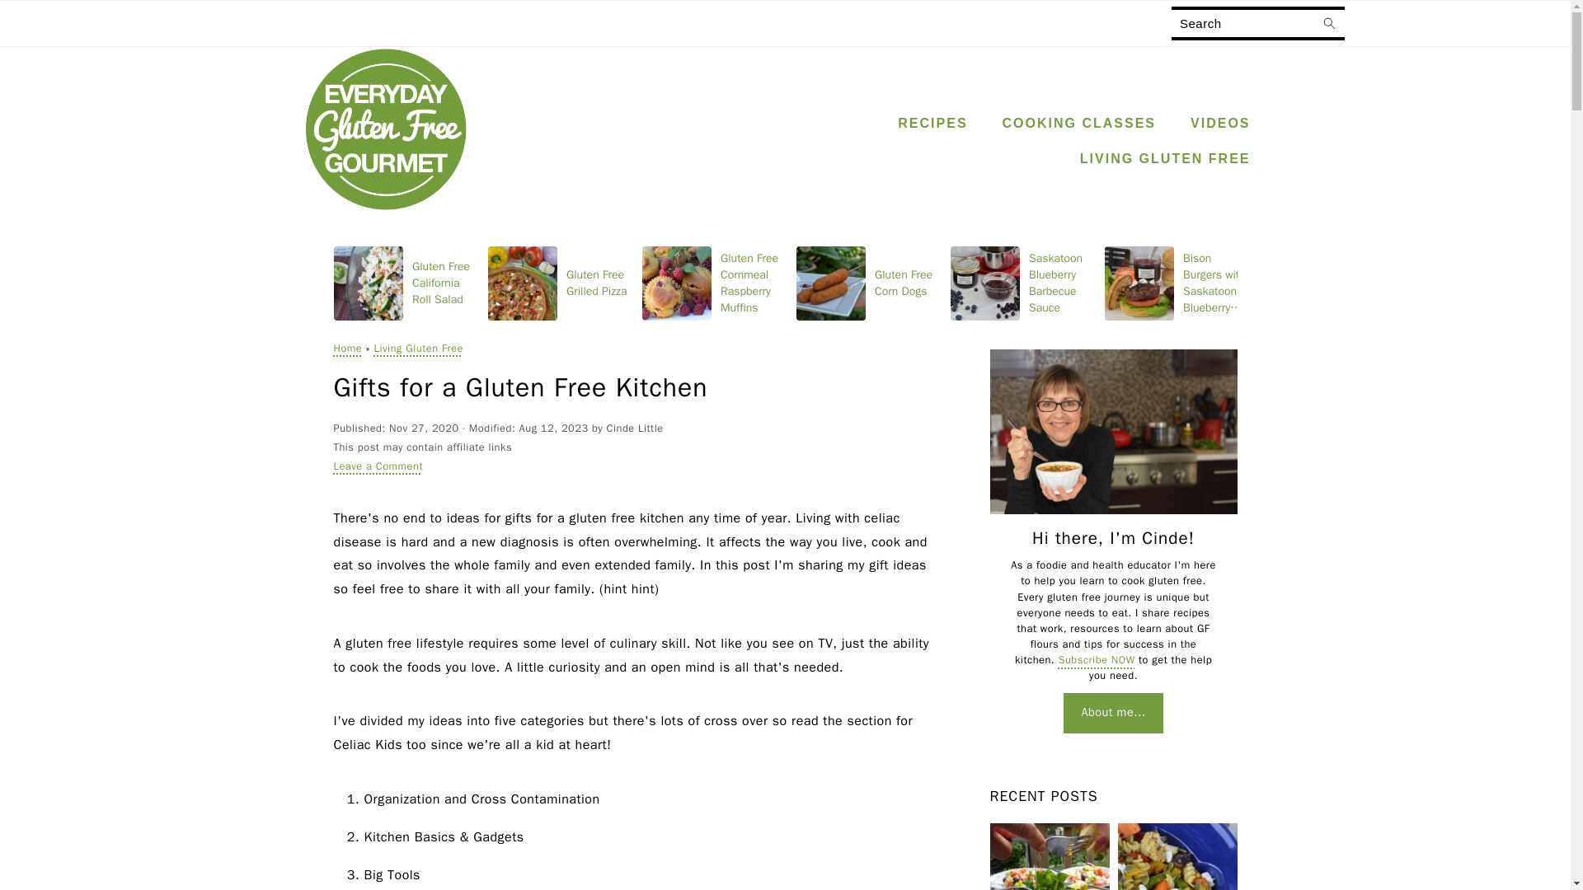 The width and height of the screenshot is (1583, 890). What do you see at coordinates (660, 21) in the screenshot?
I see `CONTACT` at bounding box center [660, 21].